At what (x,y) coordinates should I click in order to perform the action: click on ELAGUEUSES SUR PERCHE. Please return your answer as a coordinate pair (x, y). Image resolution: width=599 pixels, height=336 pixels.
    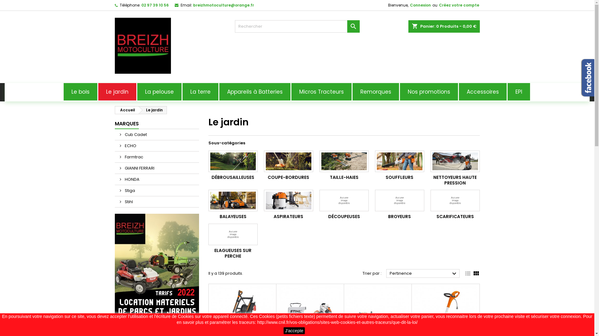
    Looking at the image, I should click on (233, 253).